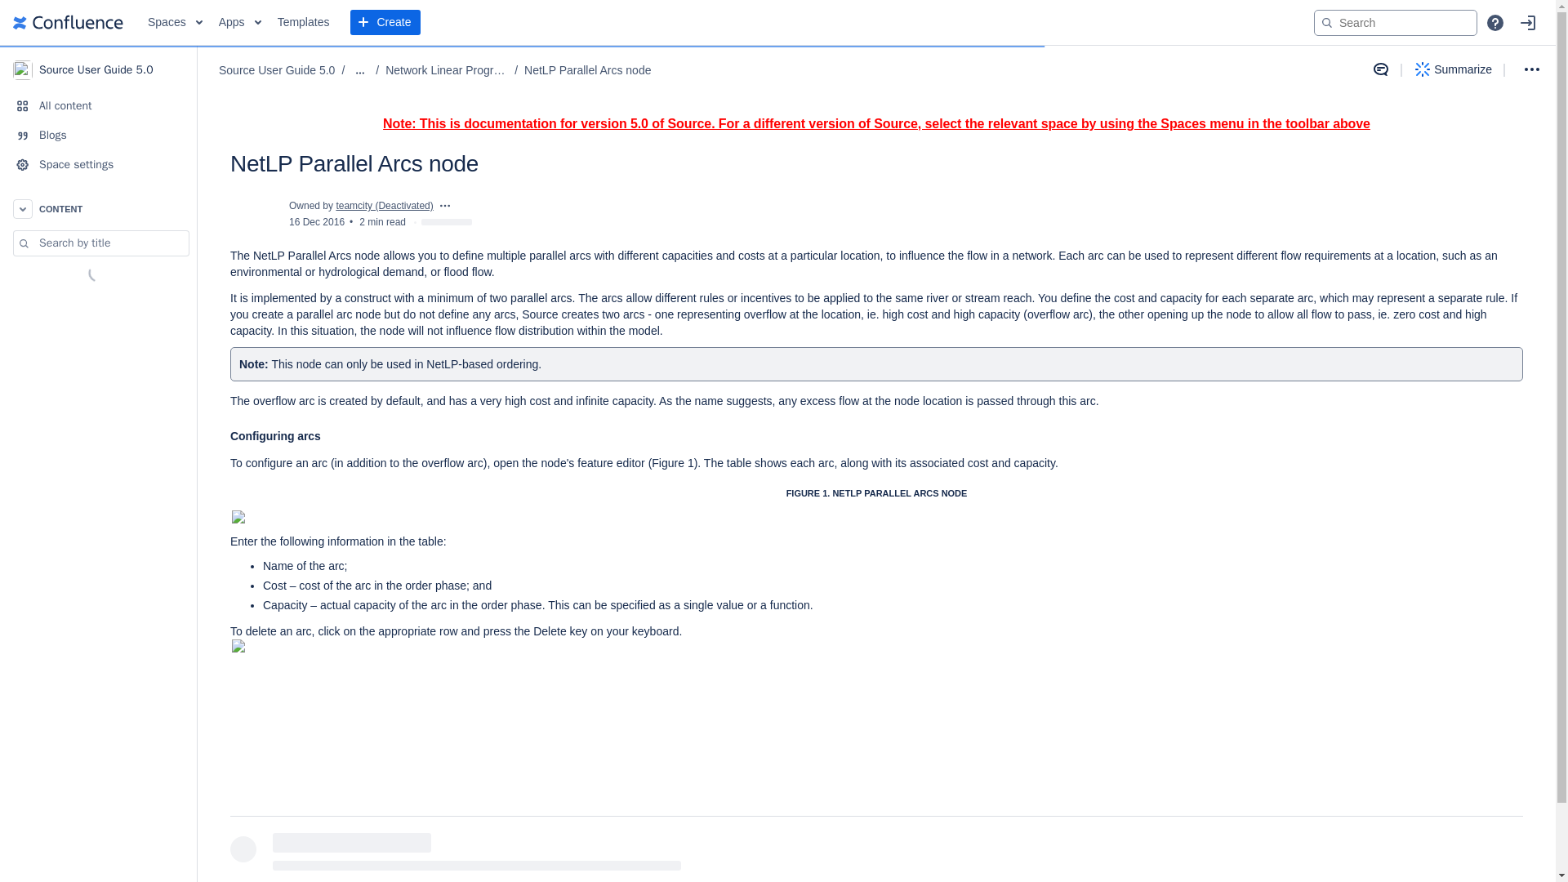 The width and height of the screenshot is (1568, 882). What do you see at coordinates (586, 70) in the screenshot?
I see `NetLP Parallel Arcs node` at bounding box center [586, 70].